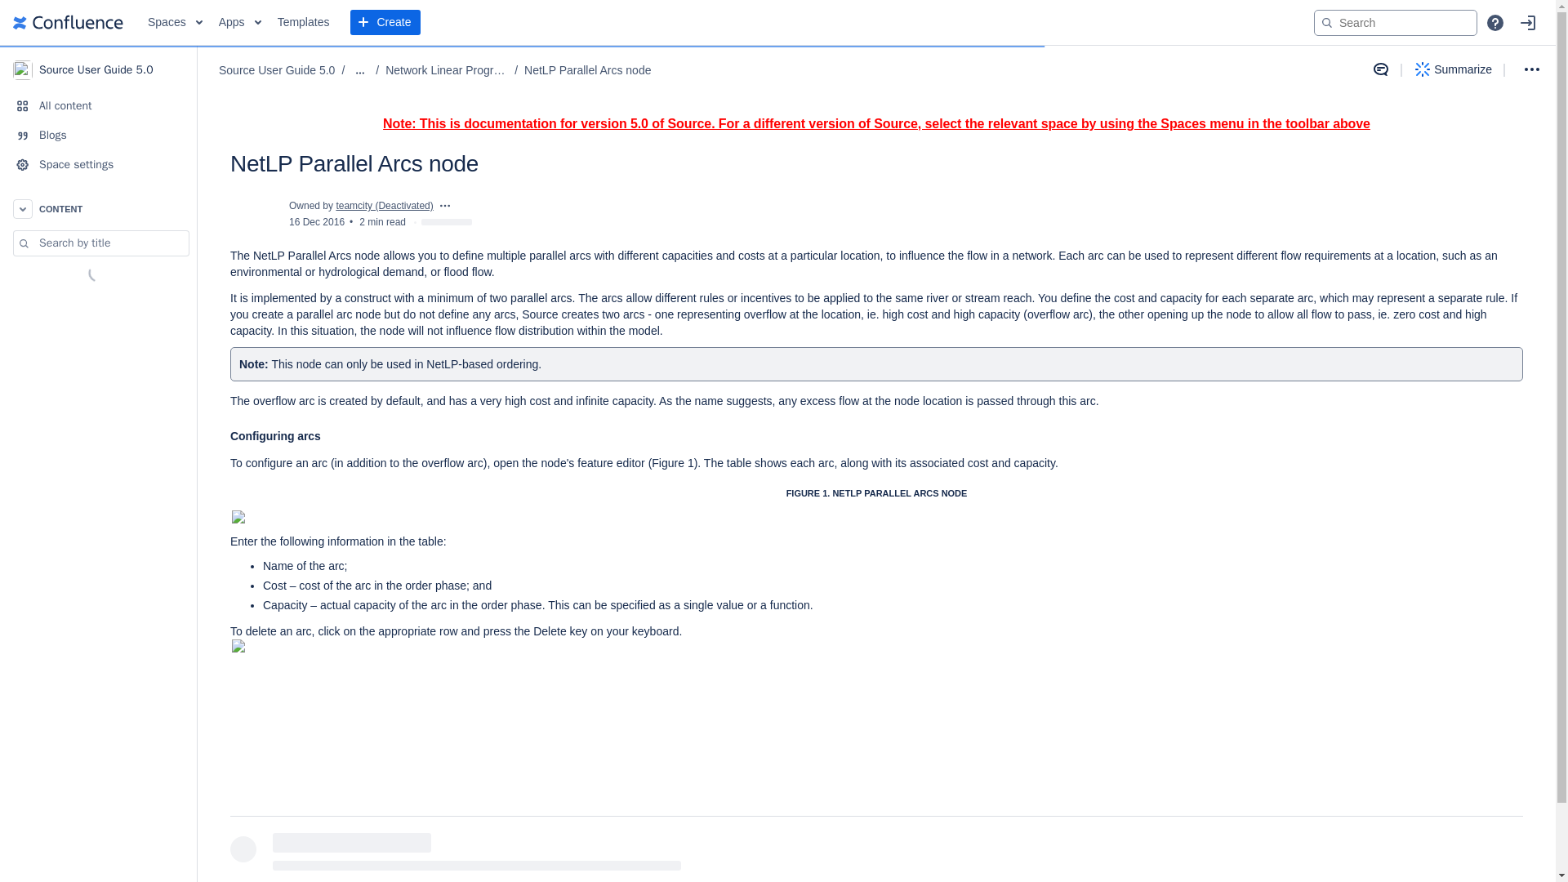 The width and height of the screenshot is (1568, 882). What do you see at coordinates (586, 70) in the screenshot?
I see `NetLP Parallel Arcs node` at bounding box center [586, 70].